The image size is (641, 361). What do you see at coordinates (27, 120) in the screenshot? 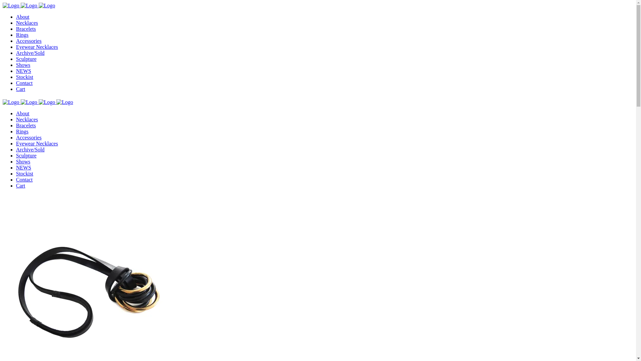
I see `Necklaces` at bounding box center [27, 120].